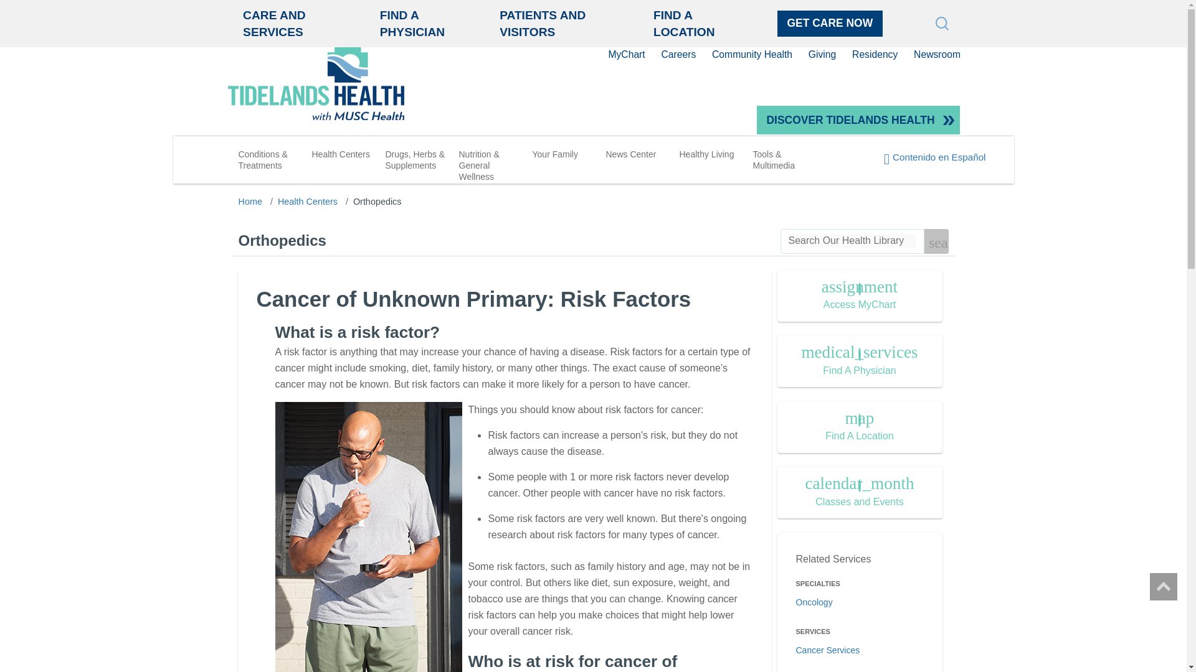 The image size is (1196, 672). What do you see at coordinates (412, 24) in the screenshot?
I see `FIND A PHYSICIAN` at bounding box center [412, 24].